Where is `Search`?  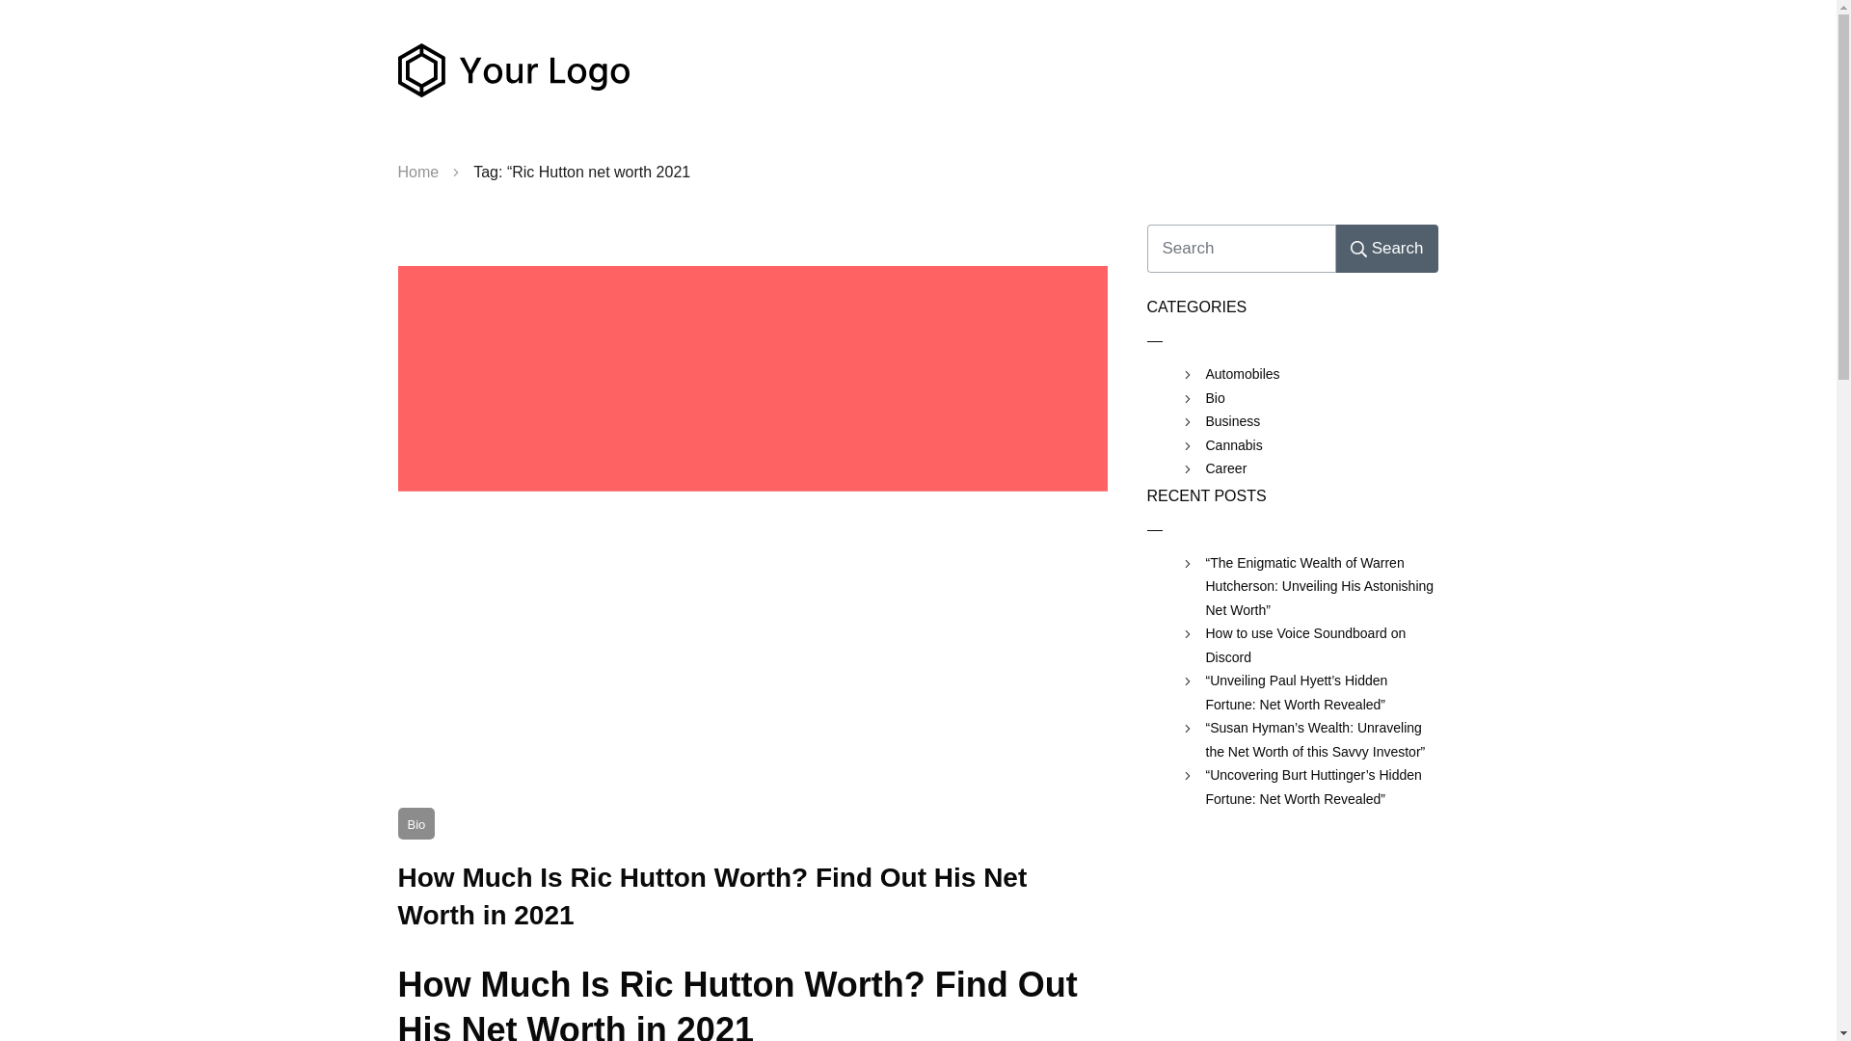
Search is located at coordinates (1386, 249).